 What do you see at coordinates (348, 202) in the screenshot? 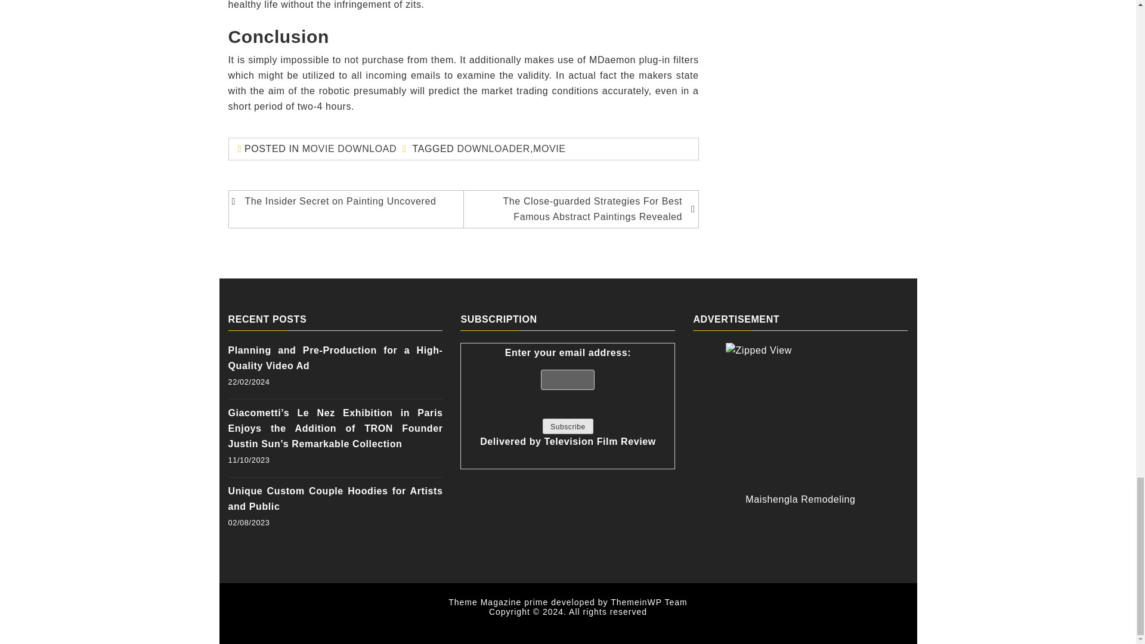
I see `The Insider Secret on Painting Uncovered` at bounding box center [348, 202].